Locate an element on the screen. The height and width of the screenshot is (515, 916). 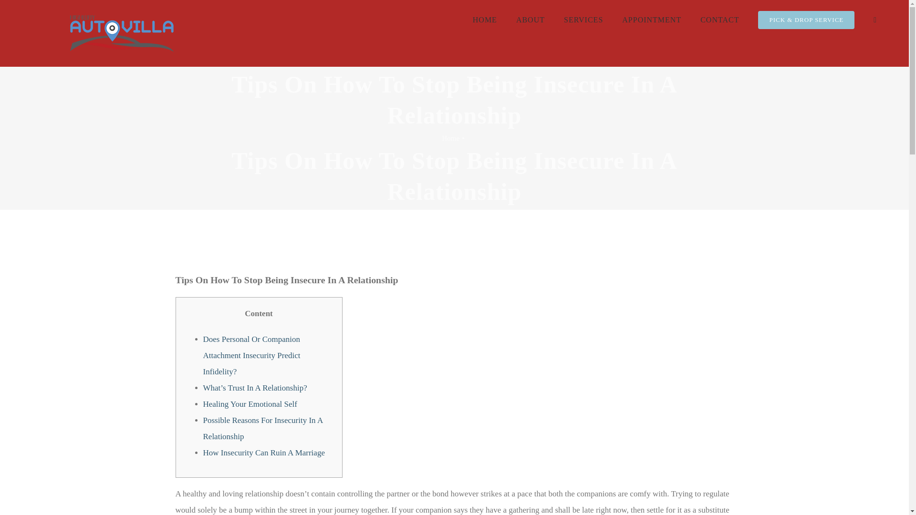
ABOUT is located at coordinates (531, 20).